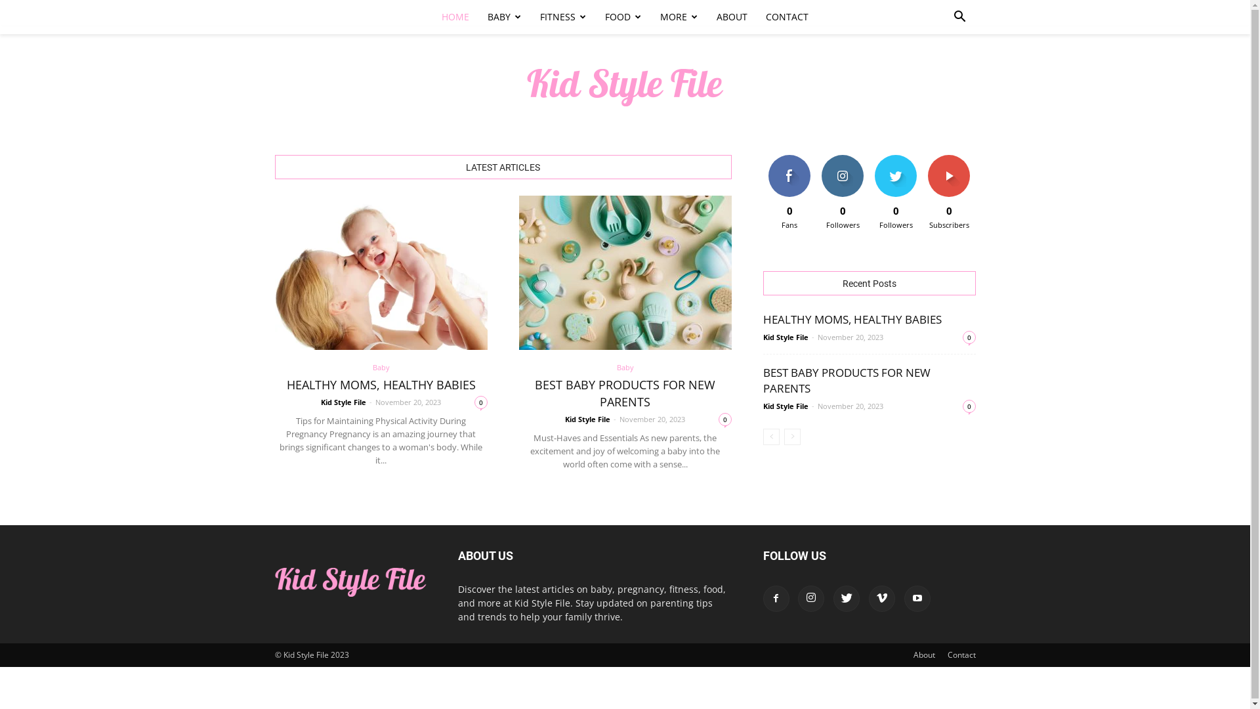  I want to click on BEST BABY PRODUCTS FOR NEW PARENTS, so click(625, 393).